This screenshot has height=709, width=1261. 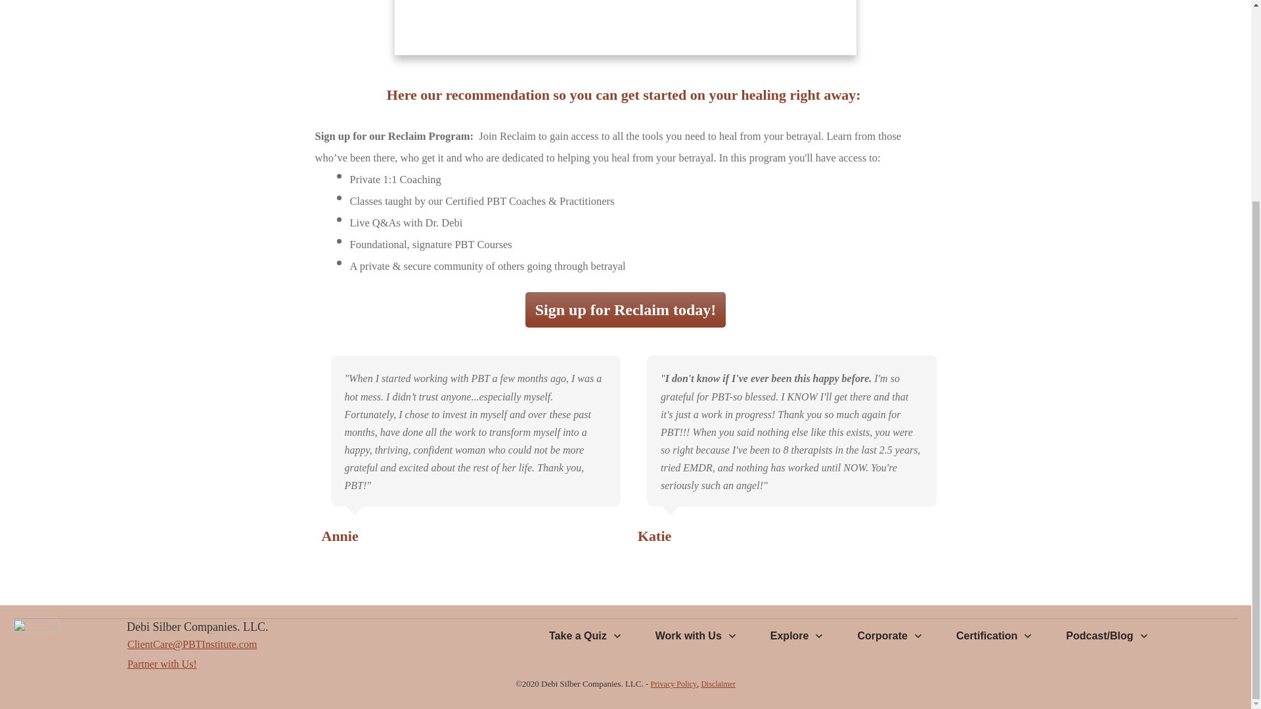 What do you see at coordinates (586, 635) in the screenshot?
I see `Take a Quiz` at bounding box center [586, 635].